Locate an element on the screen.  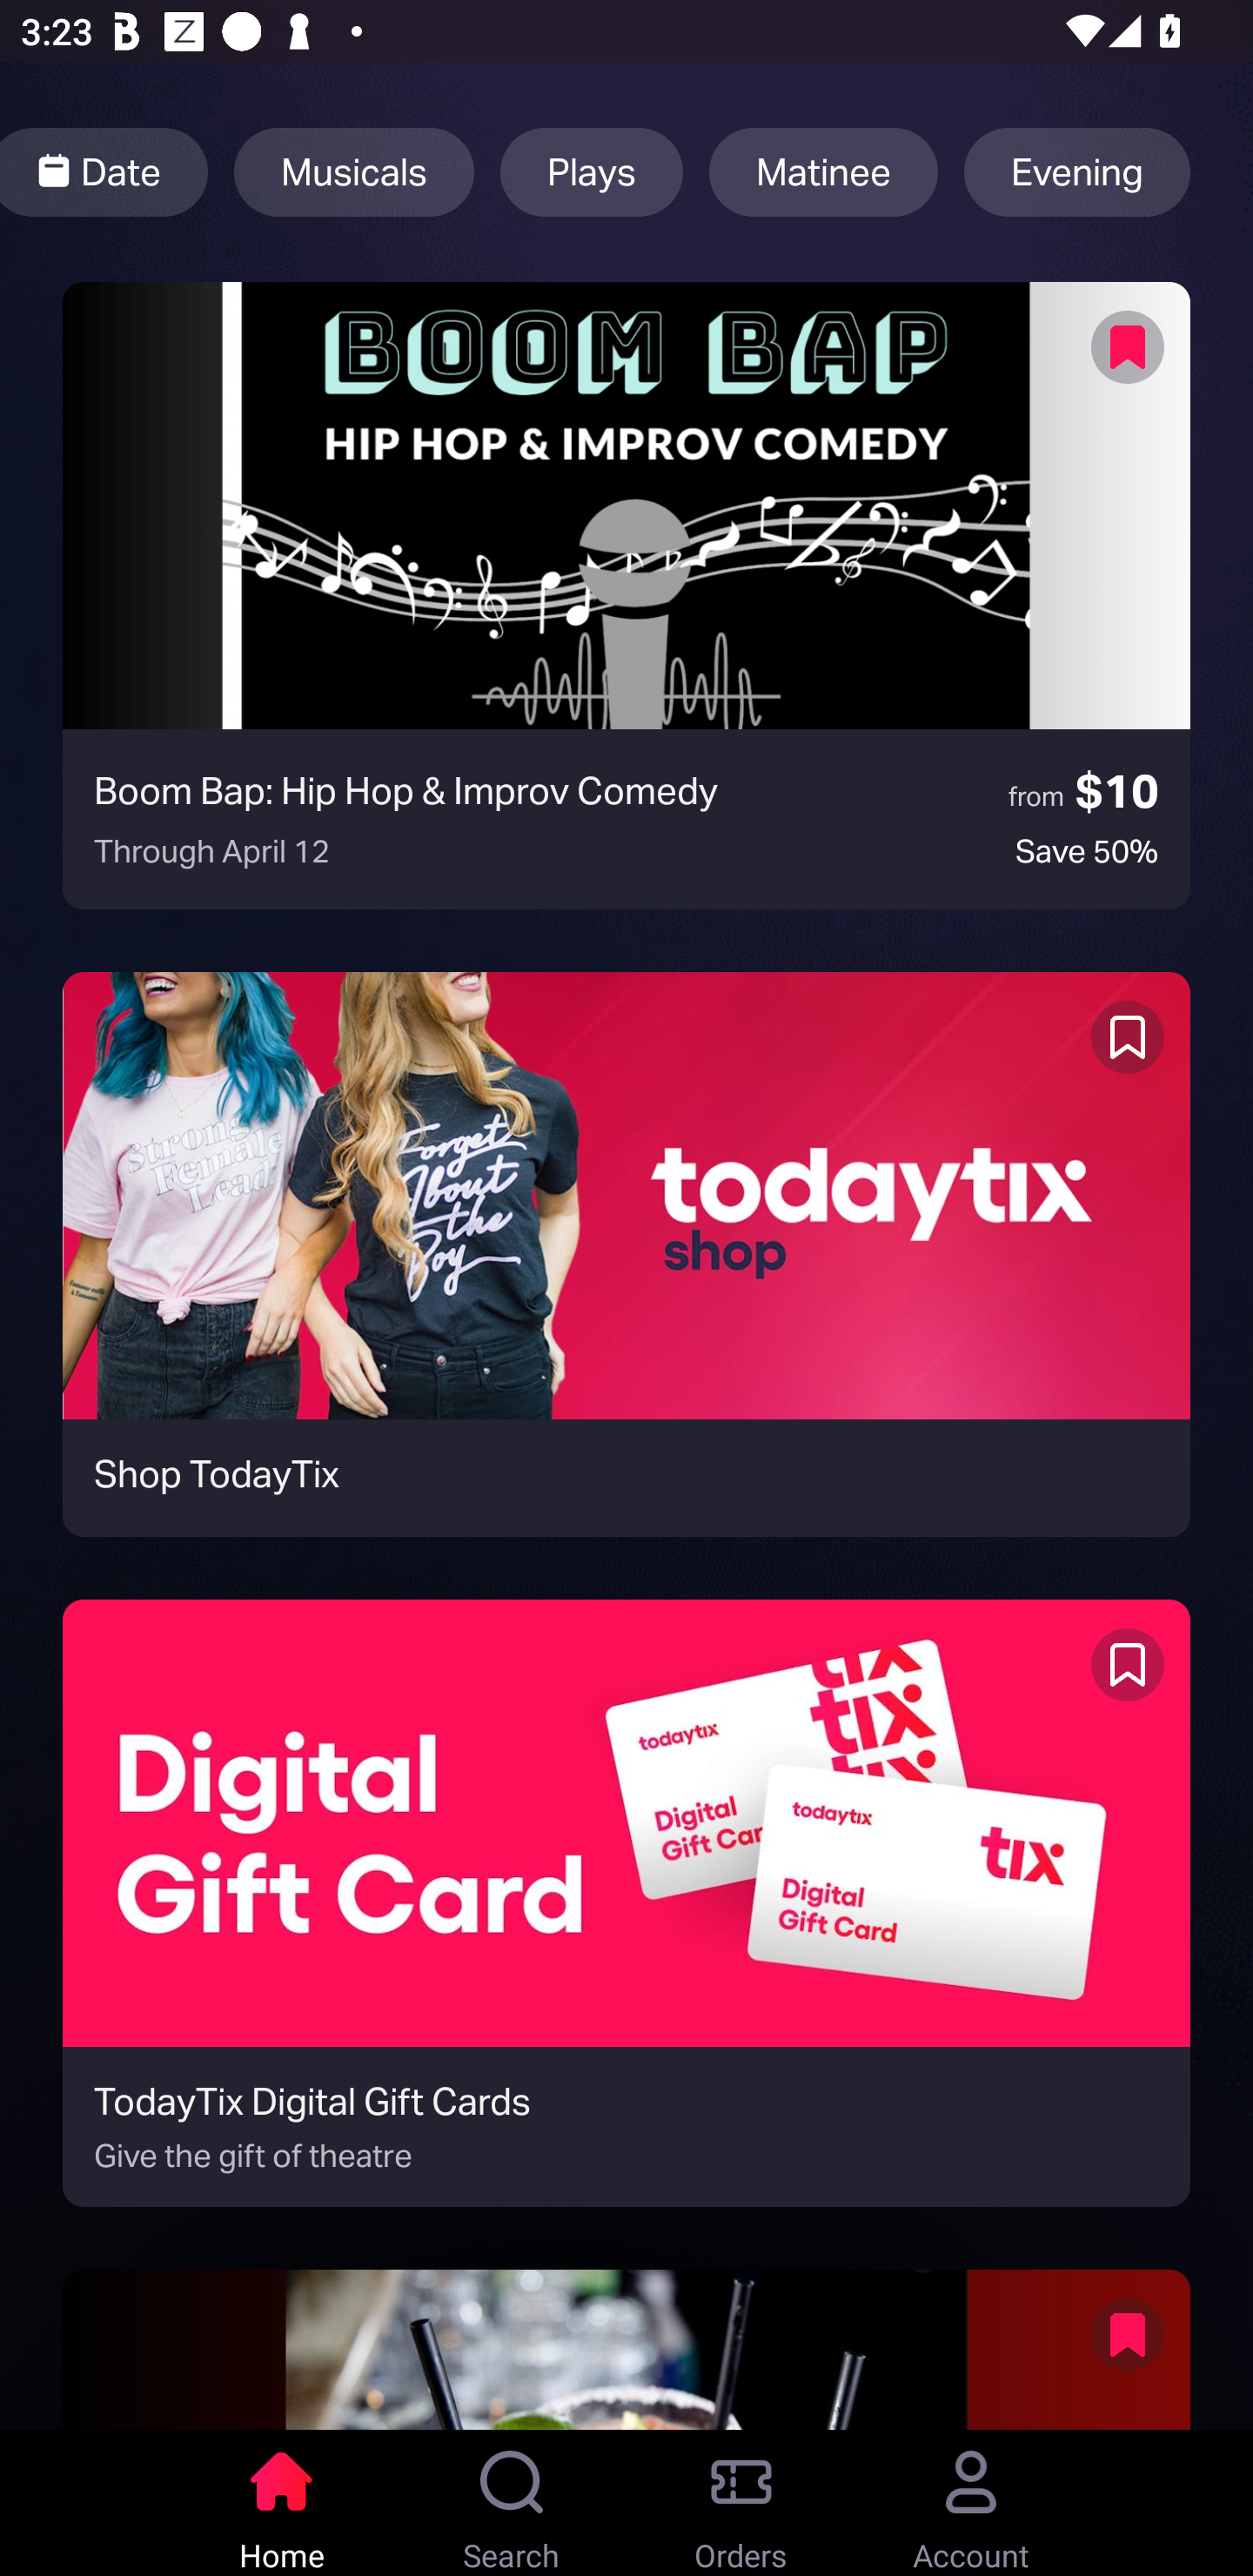
Plays is located at coordinates (591, 172).